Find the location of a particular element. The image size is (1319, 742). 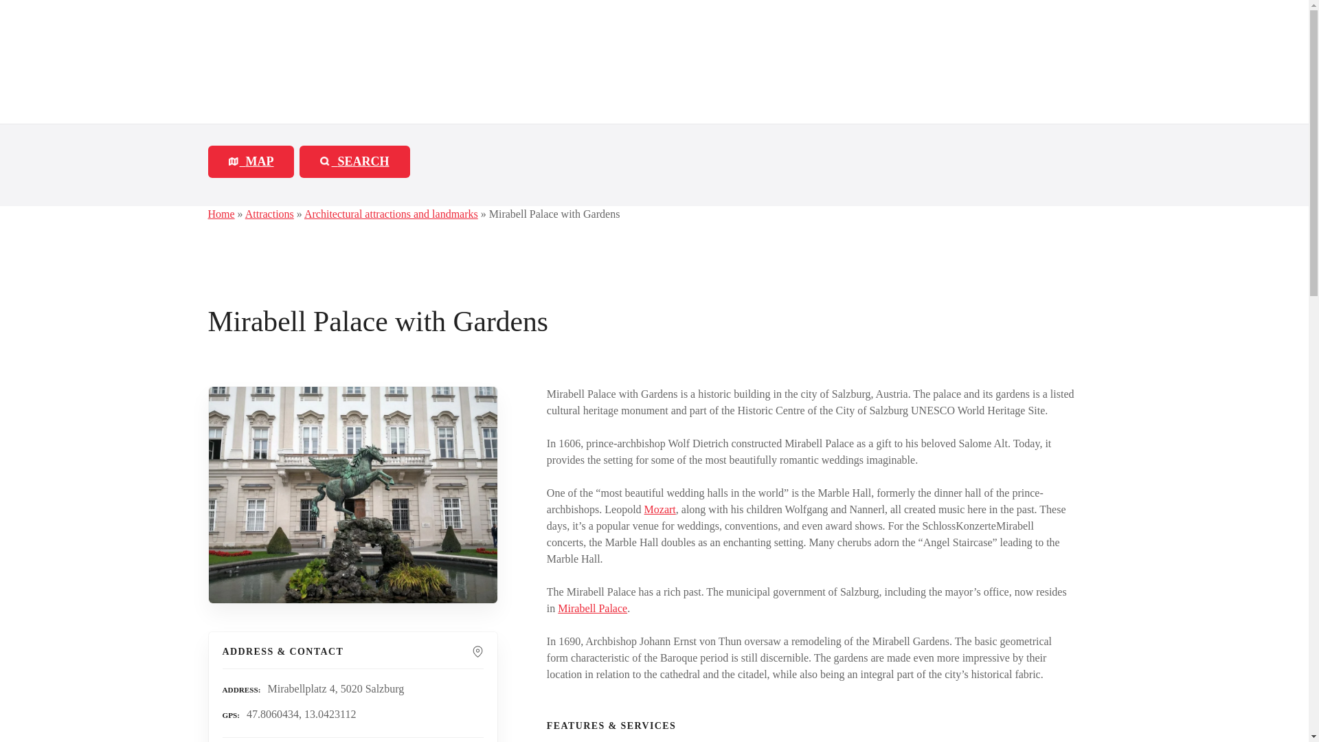

SEARCH is located at coordinates (354, 161).